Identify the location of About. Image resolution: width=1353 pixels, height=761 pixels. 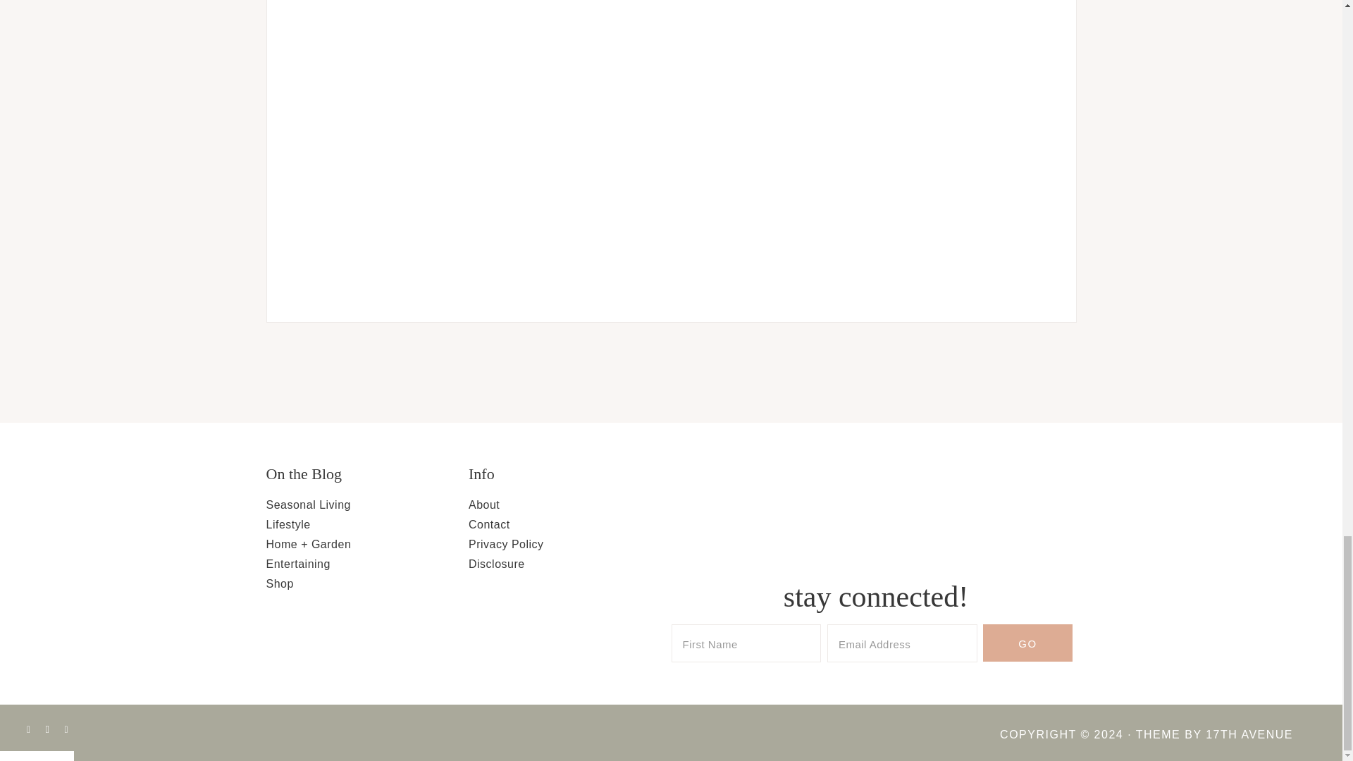
(483, 505).